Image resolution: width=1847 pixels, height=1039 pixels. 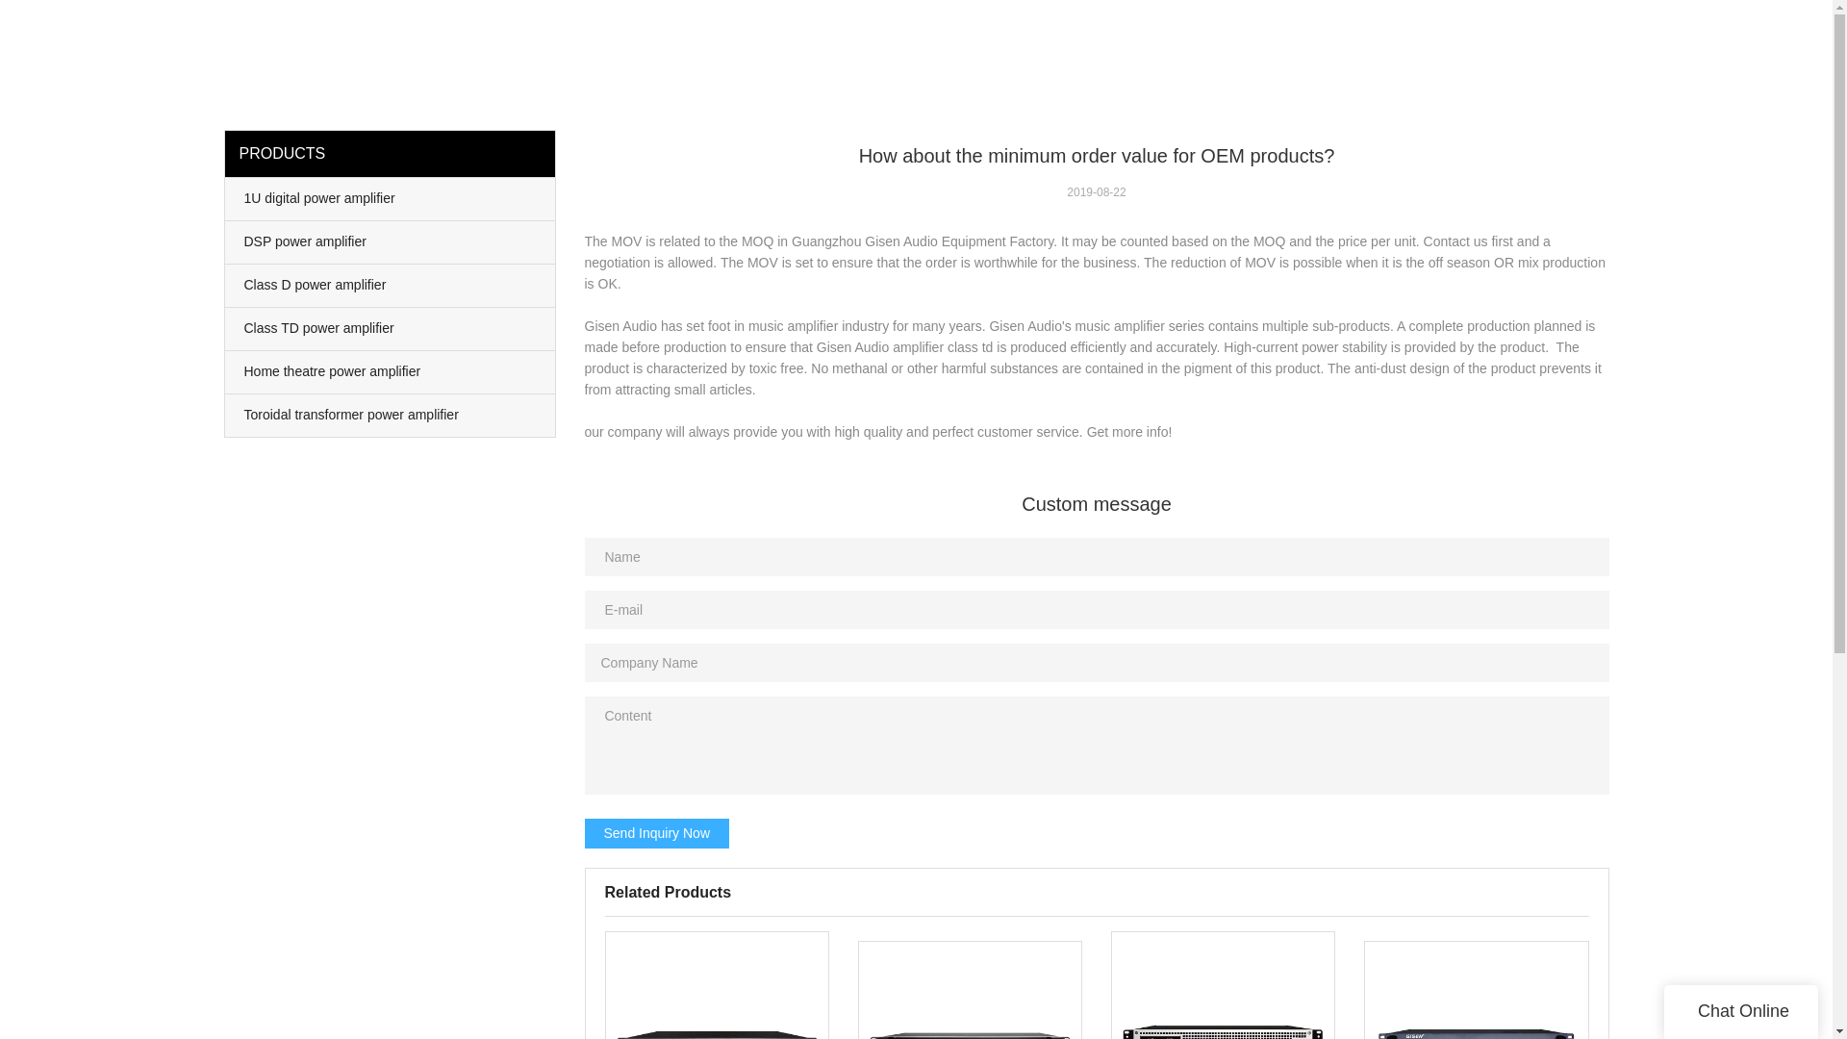 What do you see at coordinates (391, 372) in the screenshot?
I see `Home theatre power amplifier` at bounding box center [391, 372].